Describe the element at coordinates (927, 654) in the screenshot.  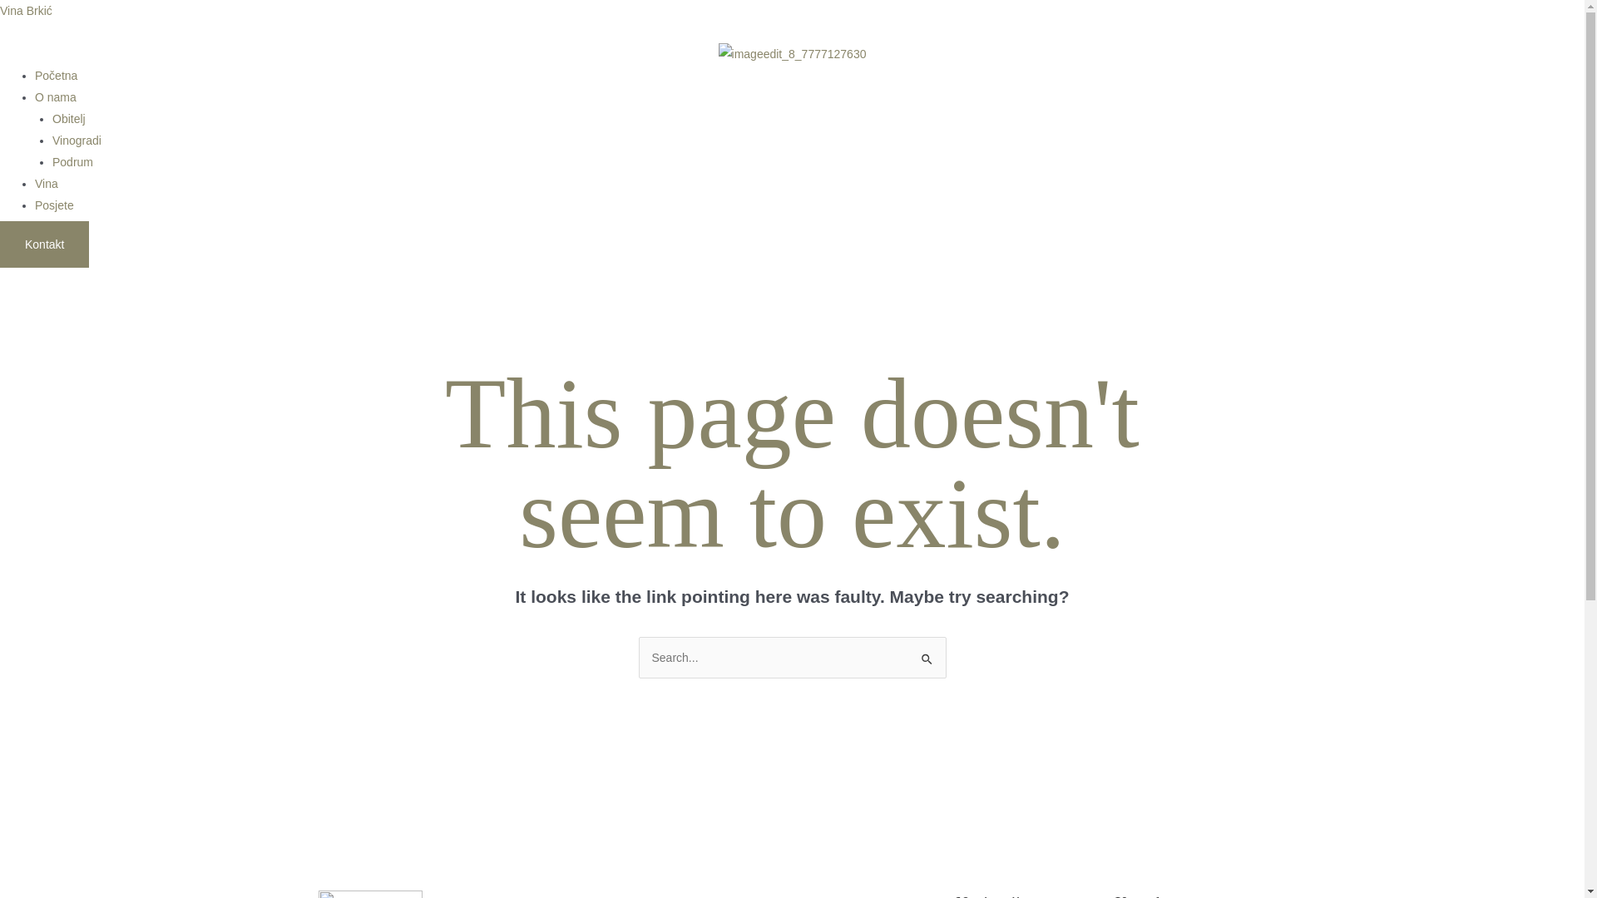
I see `Search` at that location.